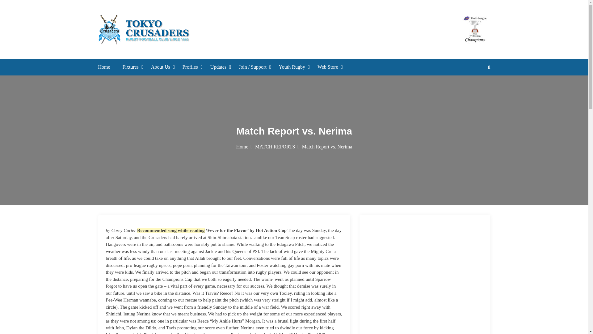  I want to click on About Us, so click(161, 67).